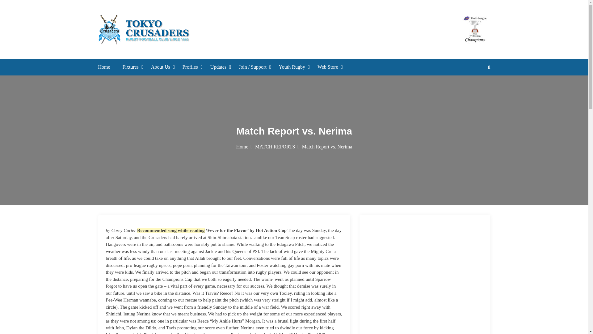  I want to click on About Us, so click(161, 67).